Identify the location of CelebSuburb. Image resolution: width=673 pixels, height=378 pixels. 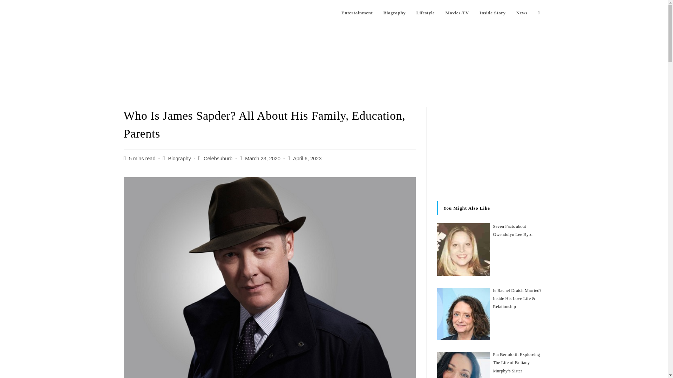
(147, 12).